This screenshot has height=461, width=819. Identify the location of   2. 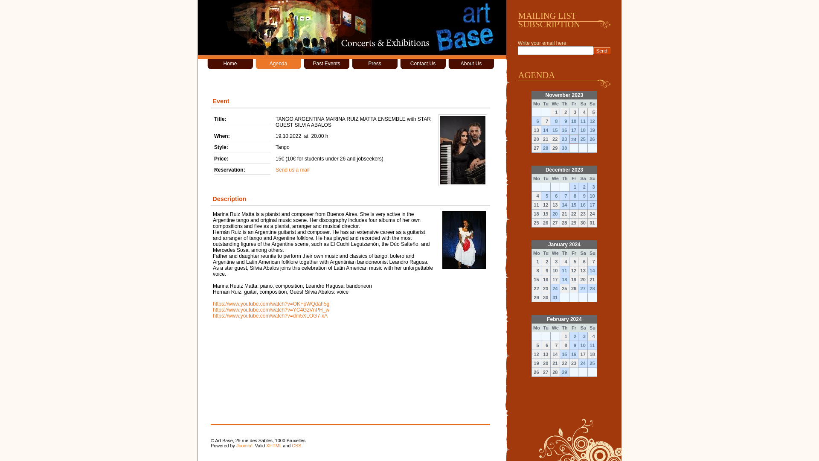
(583, 187).